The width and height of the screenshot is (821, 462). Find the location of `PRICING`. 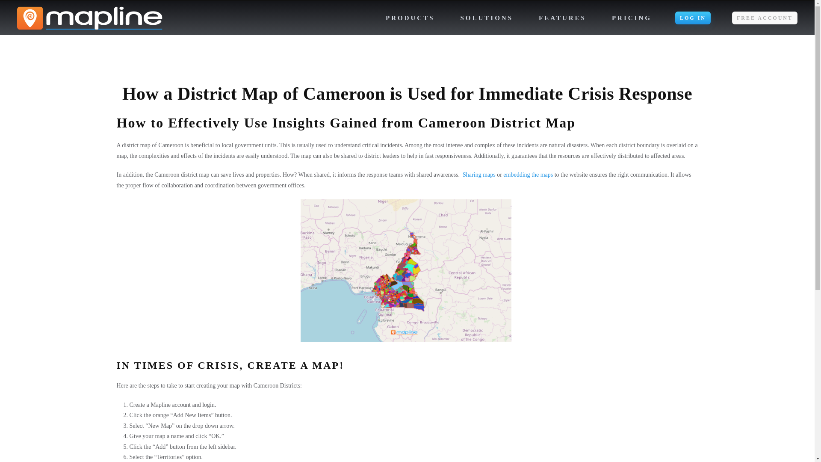

PRICING is located at coordinates (632, 18).